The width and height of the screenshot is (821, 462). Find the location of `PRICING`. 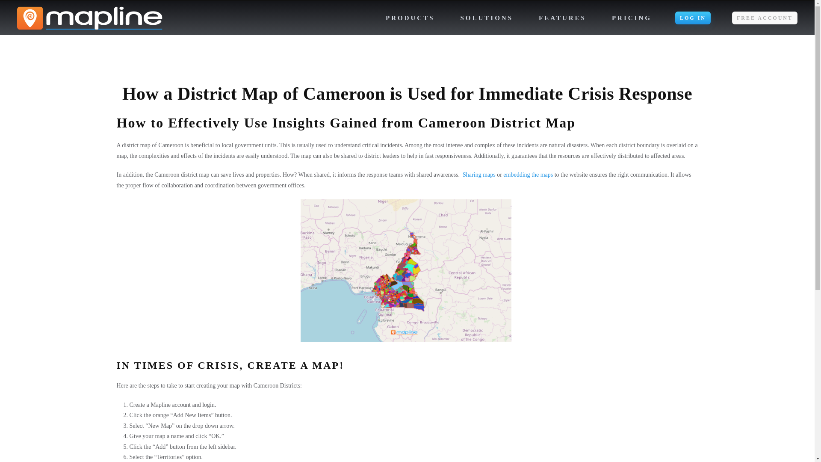

PRICING is located at coordinates (632, 18).